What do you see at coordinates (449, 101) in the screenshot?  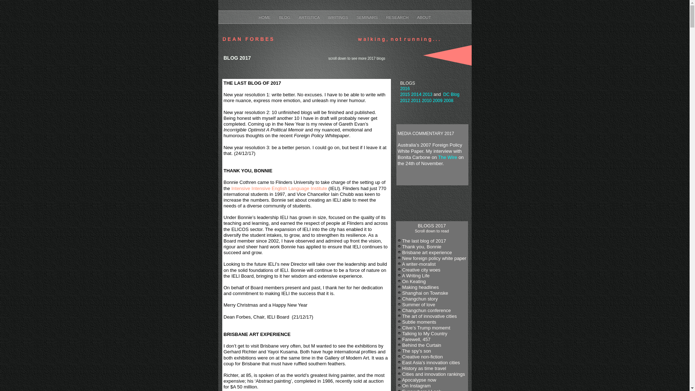 I see `2008` at bounding box center [449, 101].